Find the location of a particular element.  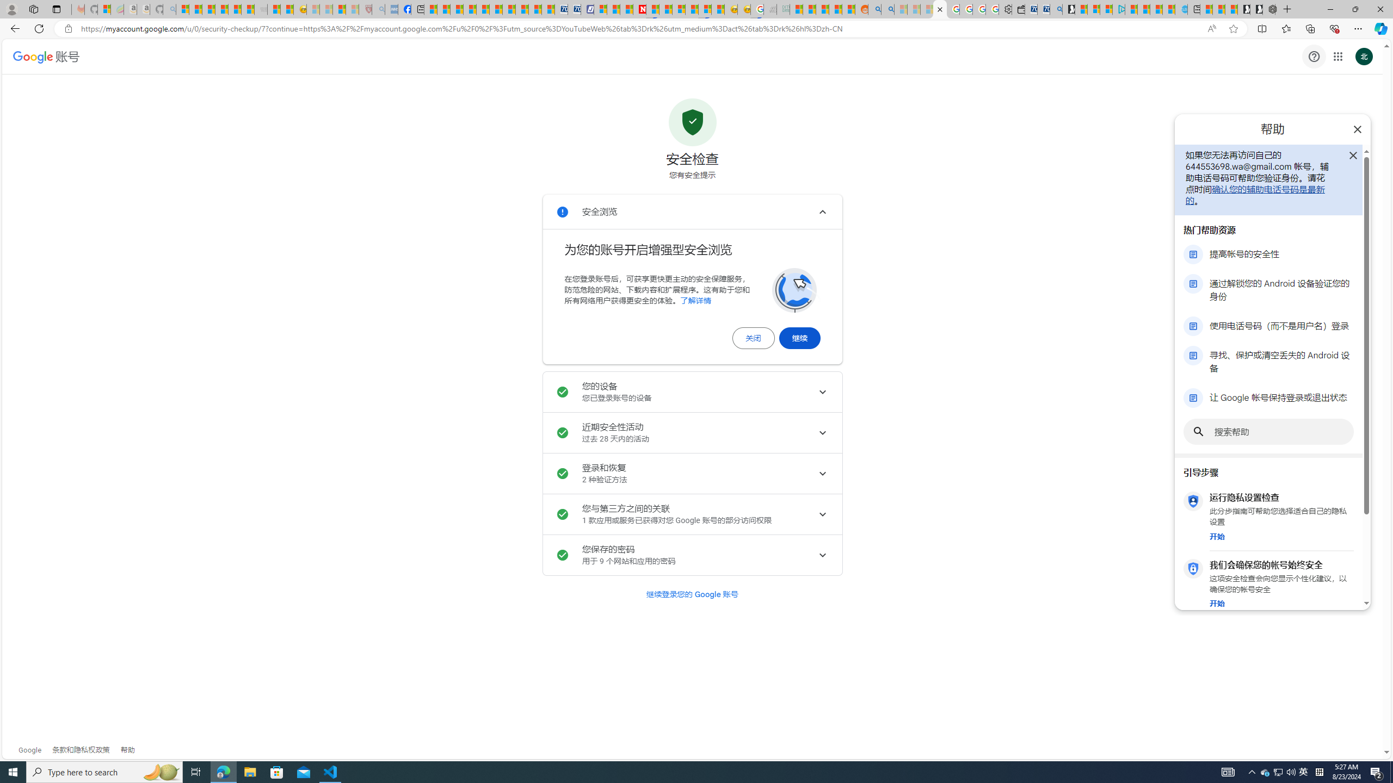

New Report Confirms 2023 Was Record Hot | Watch is located at coordinates (235, 9).